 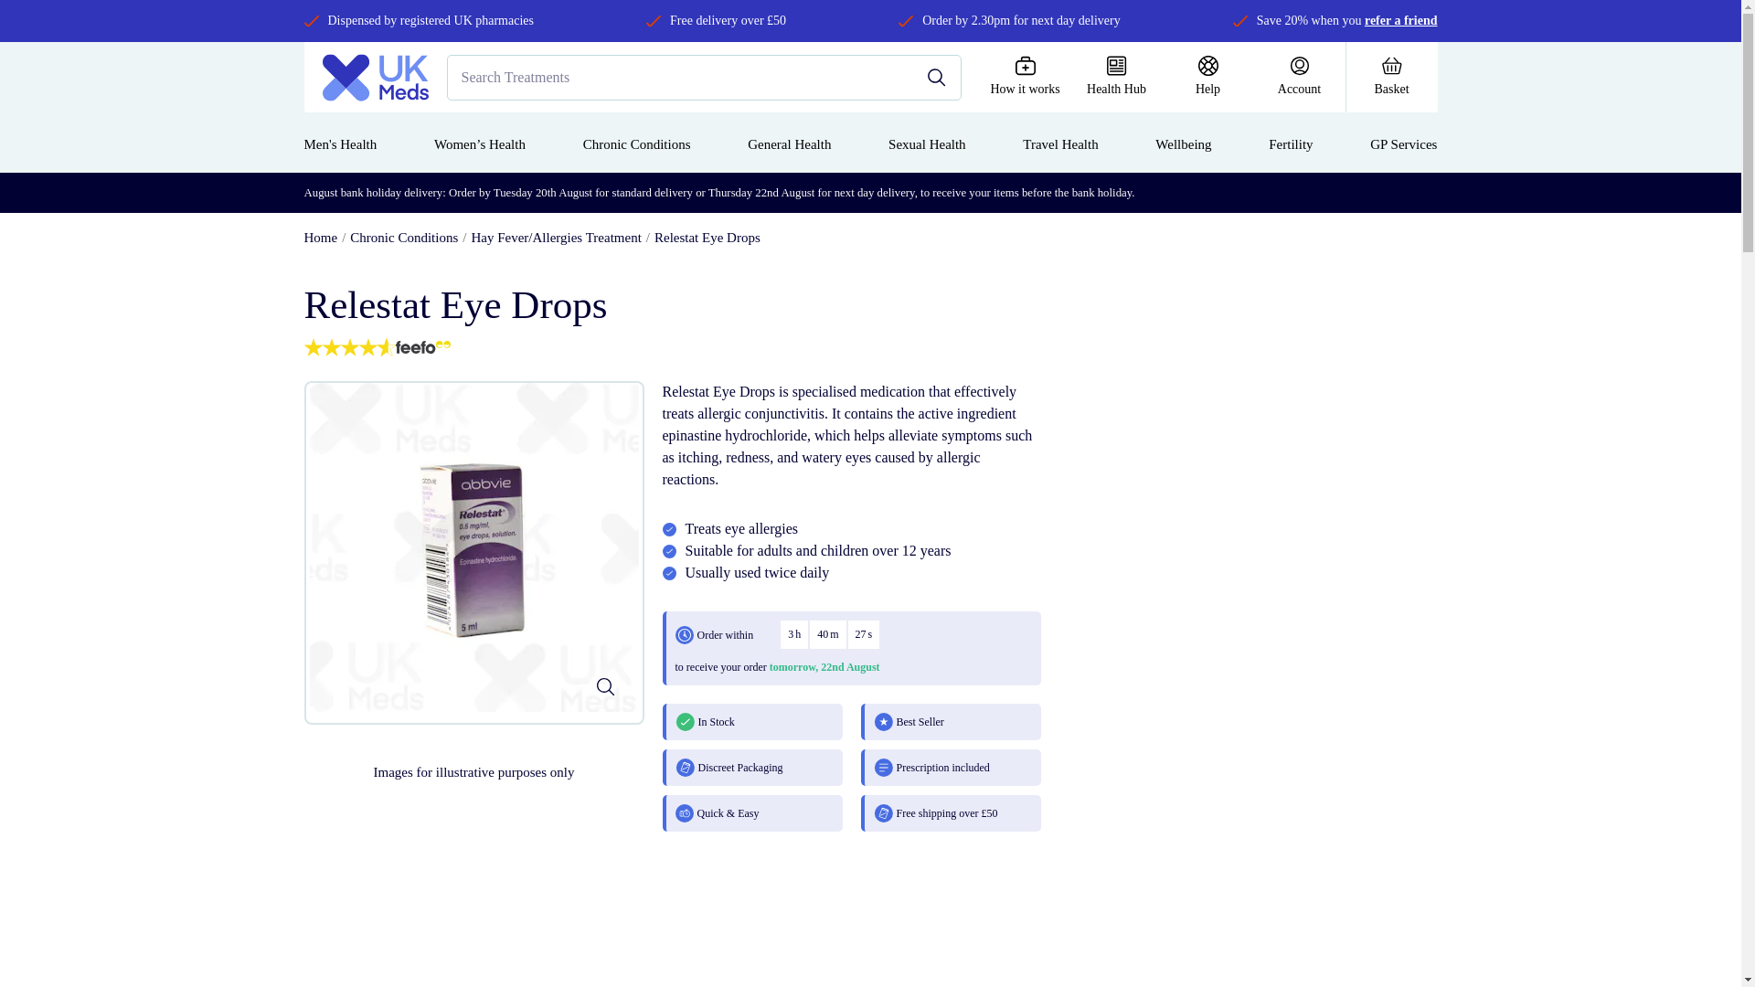 I want to click on Help, so click(x=1208, y=77).